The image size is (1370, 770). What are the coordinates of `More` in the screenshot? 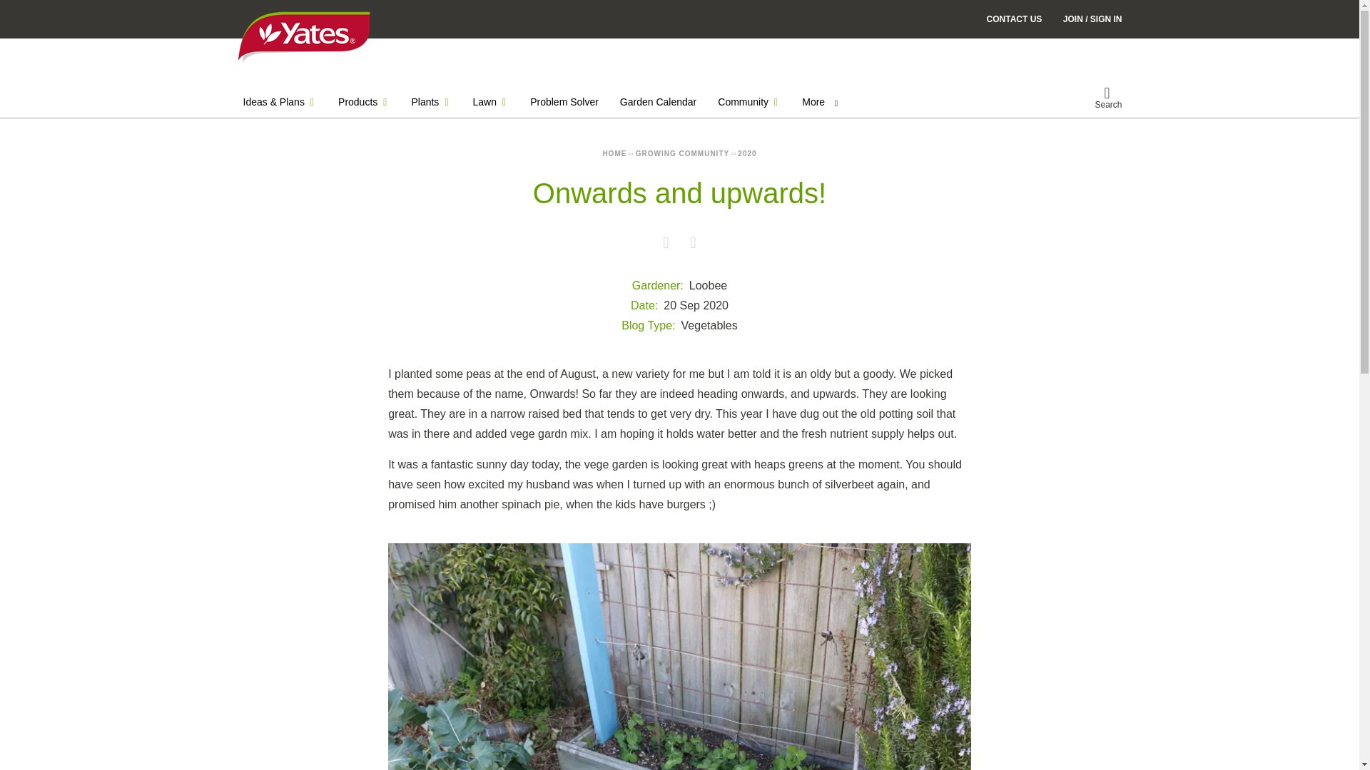 It's located at (819, 101).